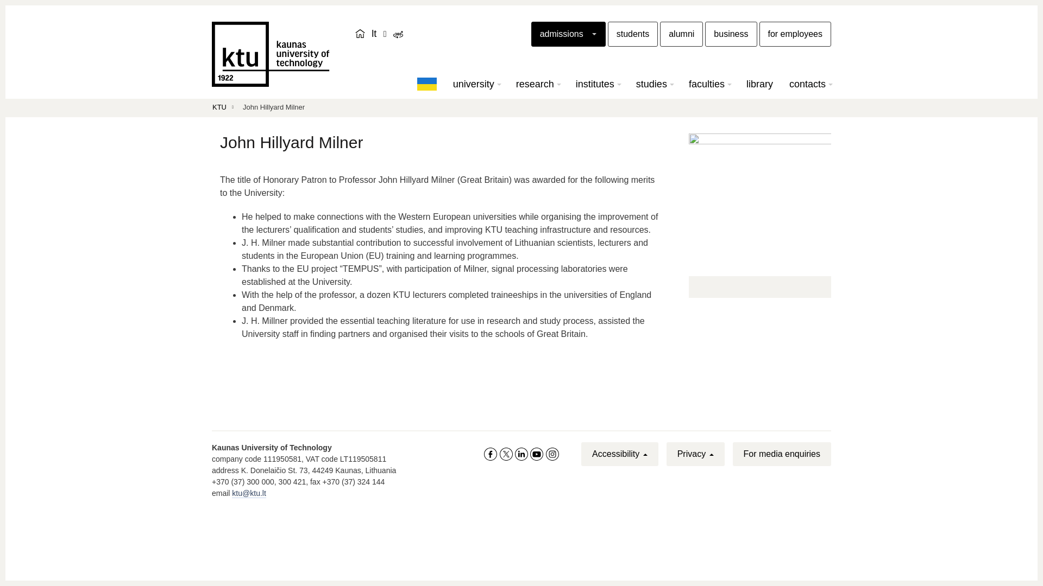  Describe the element at coordinates (795, 34) in the screenshot. I see `for employees` at that location.